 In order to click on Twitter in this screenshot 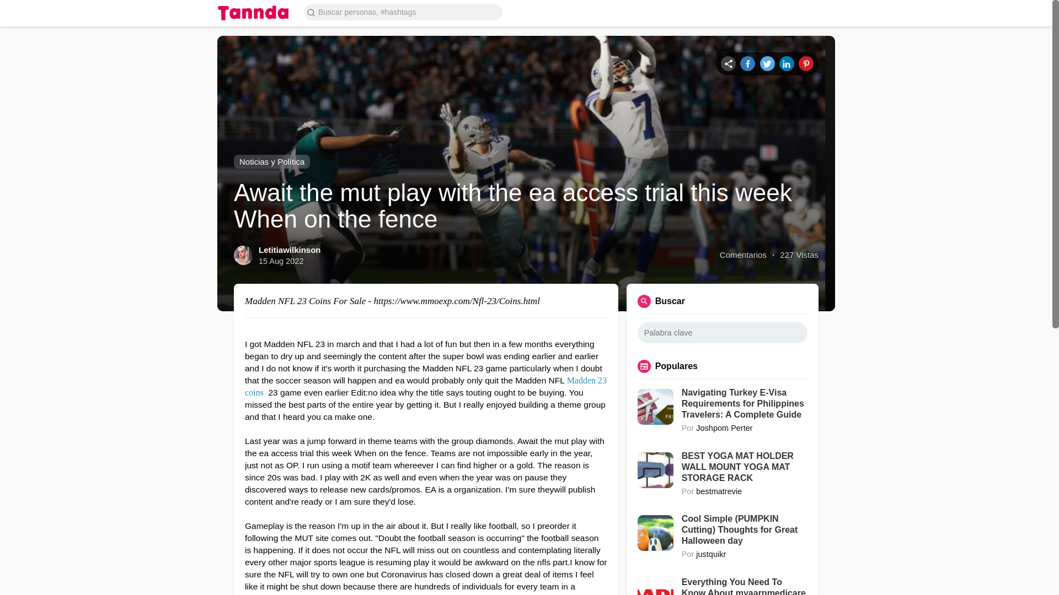, I will do `click(768, 63)`.